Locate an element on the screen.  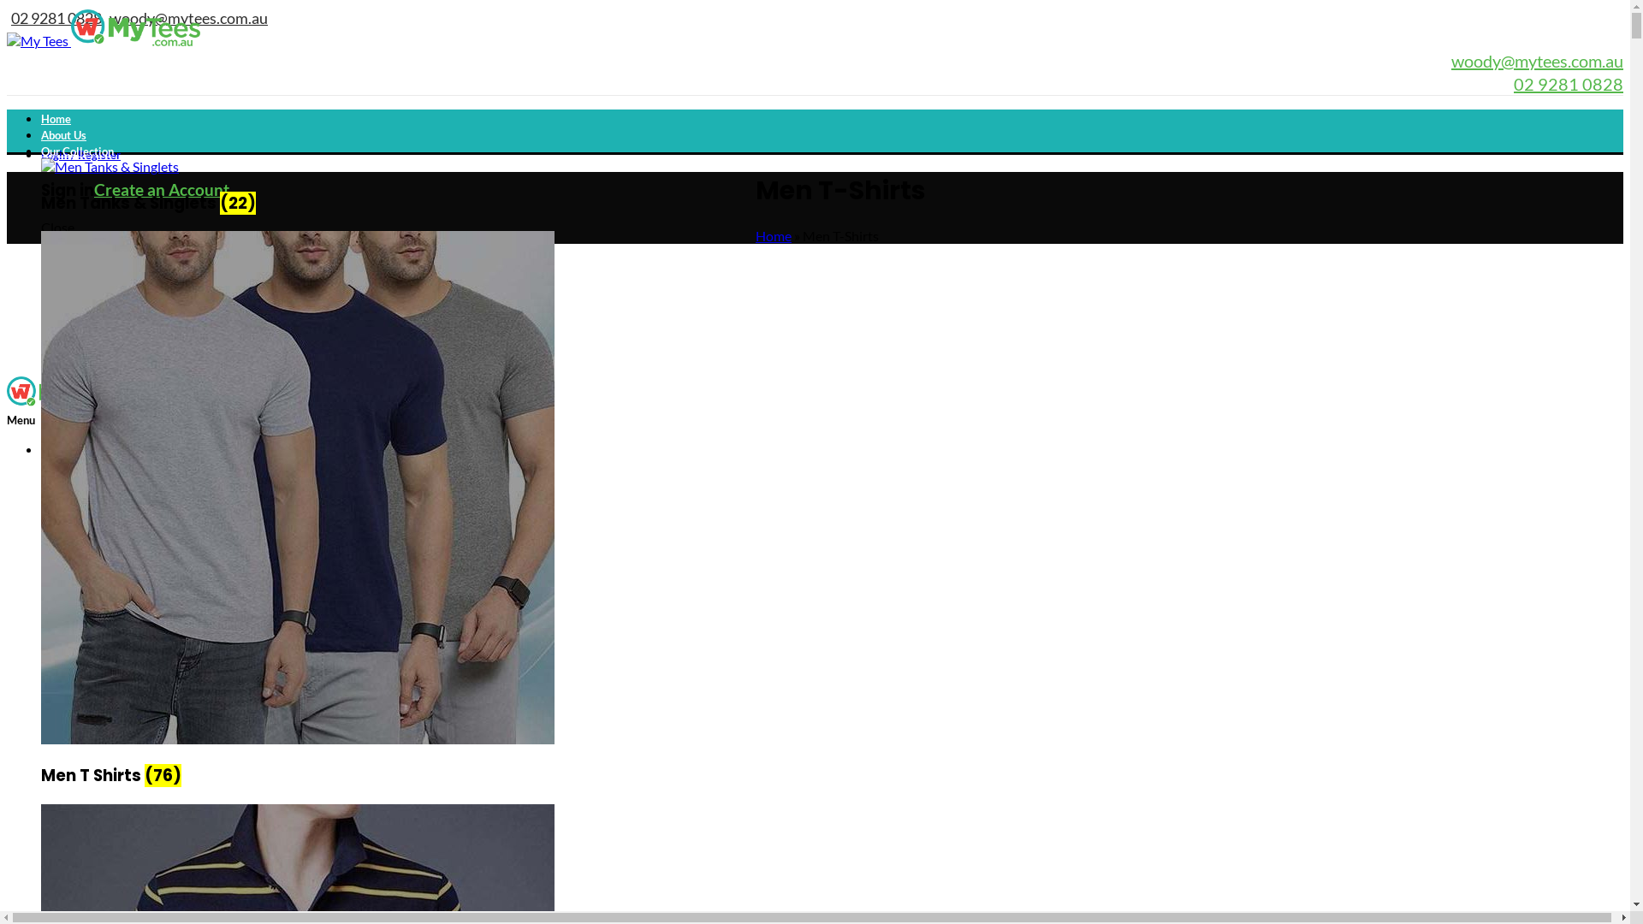
02 9281 0828 is located at coordinates (56, 18).